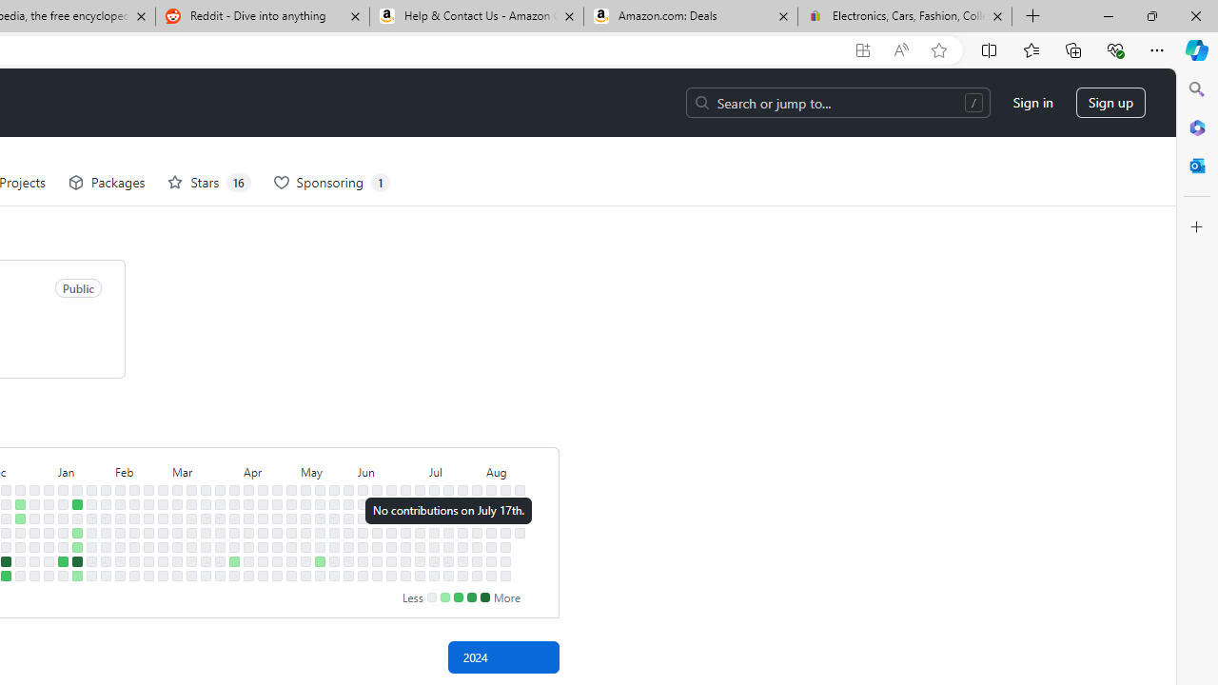 The width and height of the screenshot is (1218, 685). What do you see at coordinates (420, 504) in the screenshot?
I see `No contributions on July 1st.` at bounding box center [420, 504].